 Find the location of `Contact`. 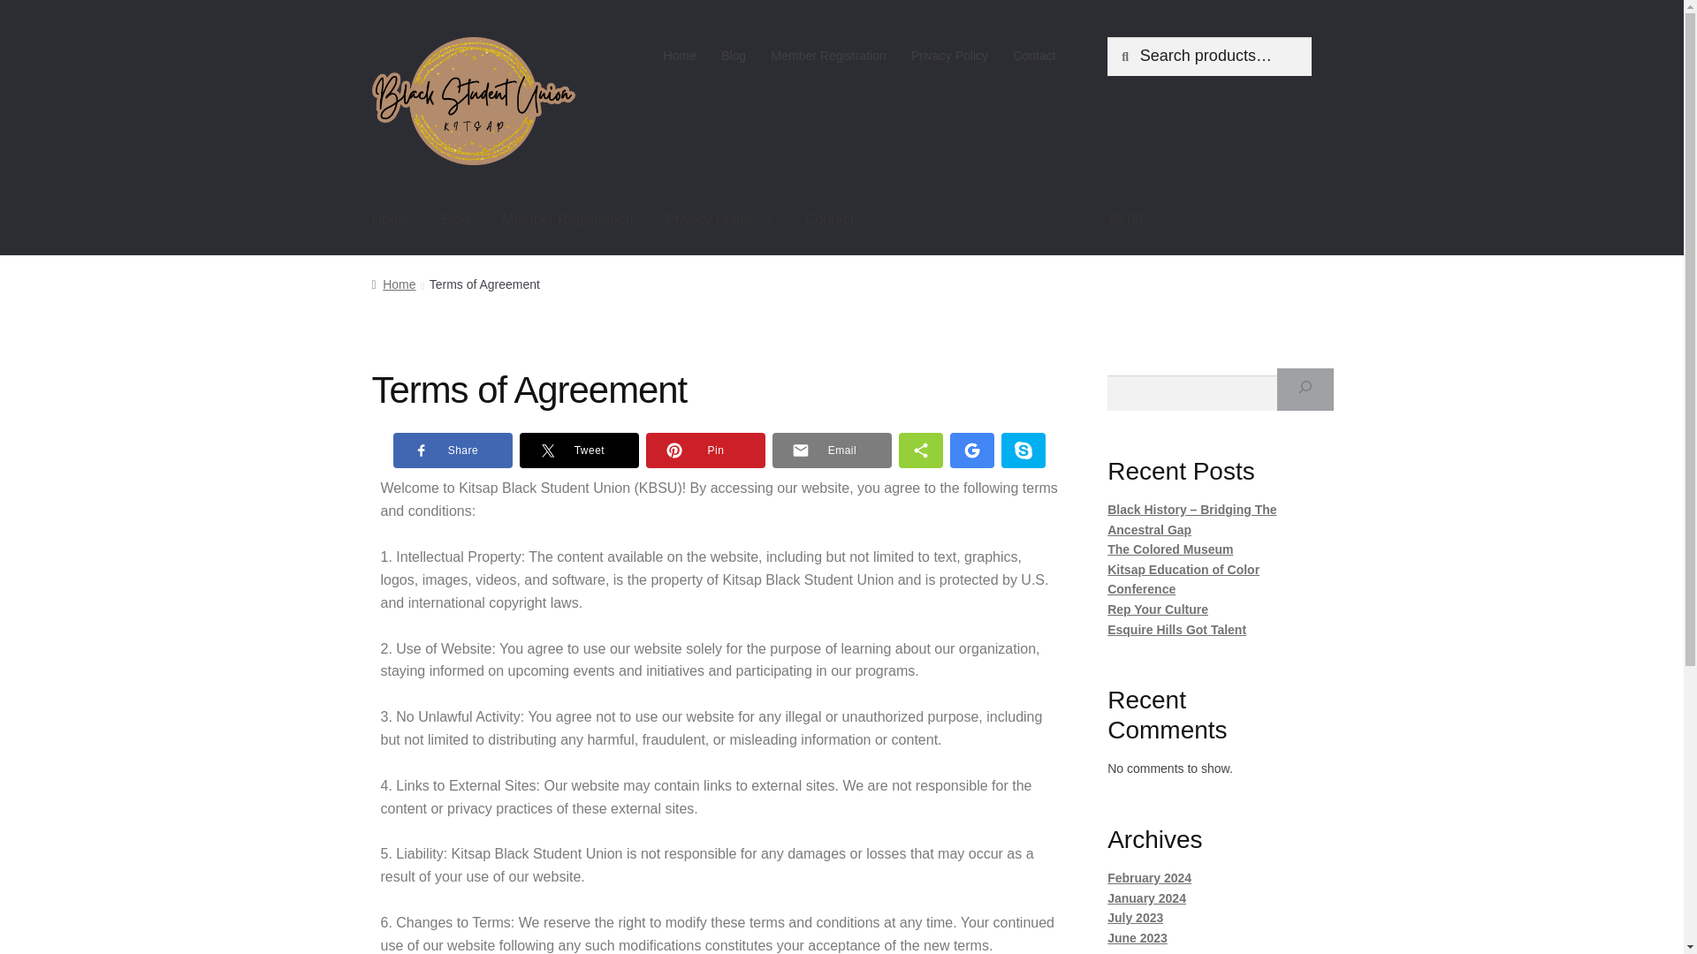

Contact is located at coordinates (1034, 56).